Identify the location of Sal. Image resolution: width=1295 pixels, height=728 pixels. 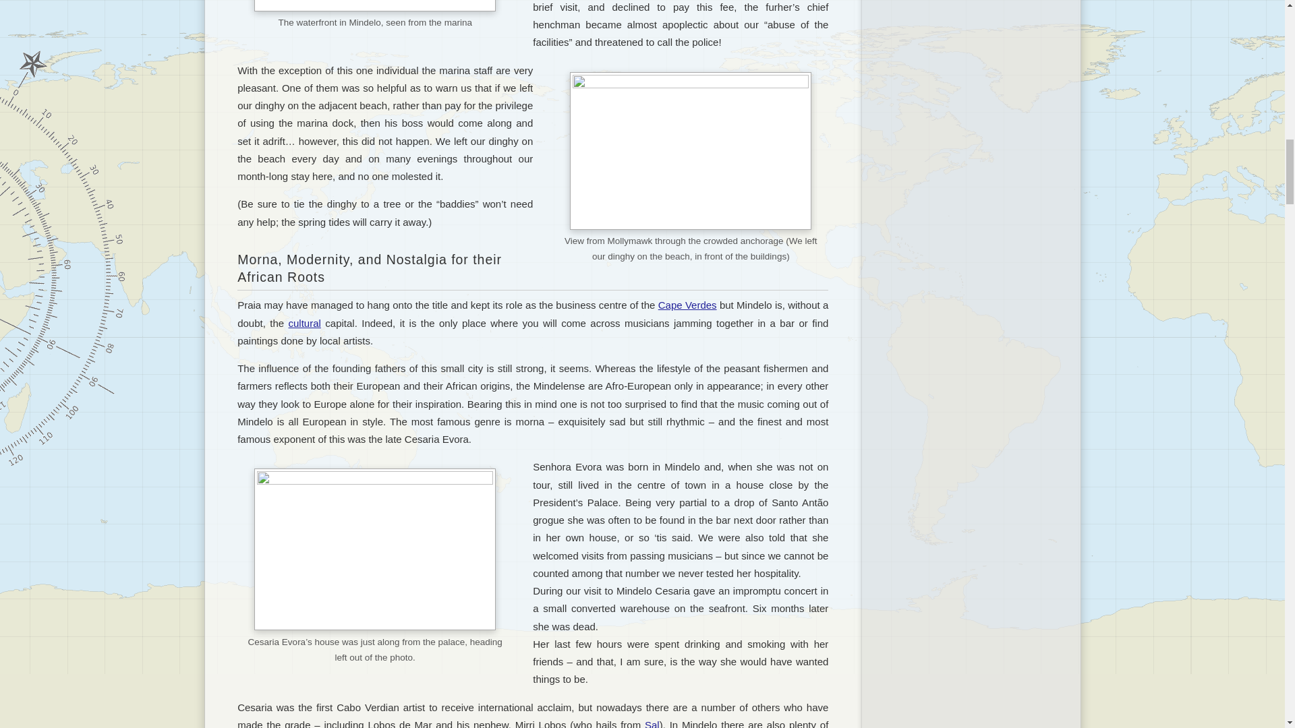
(652, 724).